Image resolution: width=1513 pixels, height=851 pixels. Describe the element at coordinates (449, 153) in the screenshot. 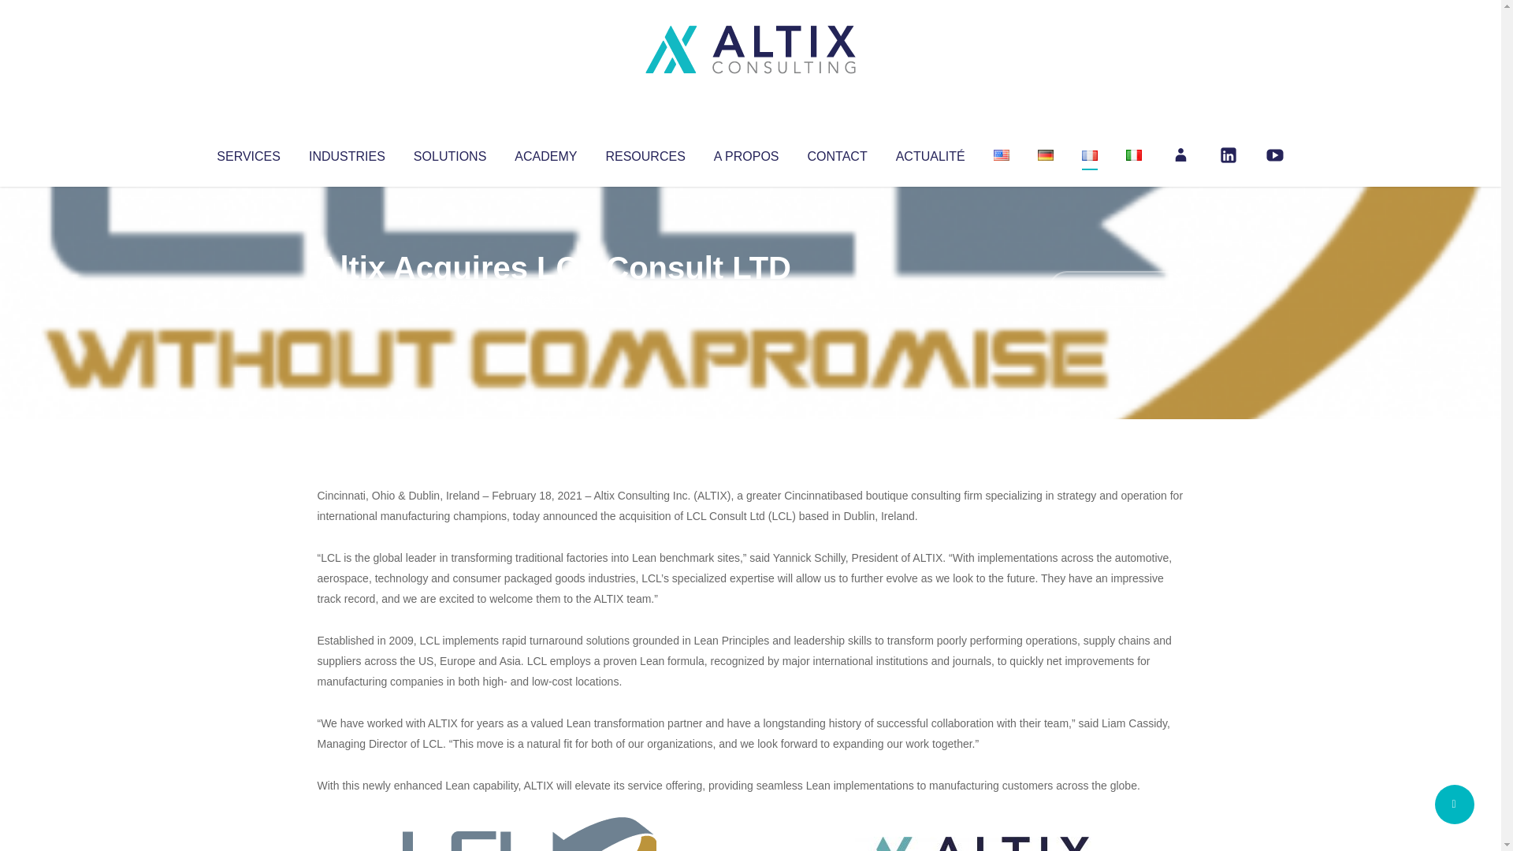

I see `SOLUTIONS` at that location.